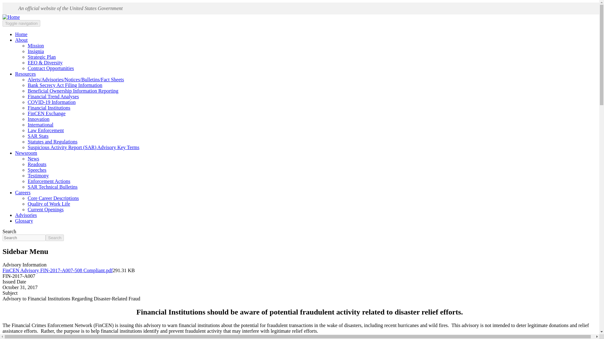  I want to click on COVID-19 Information, so click(52, 102).